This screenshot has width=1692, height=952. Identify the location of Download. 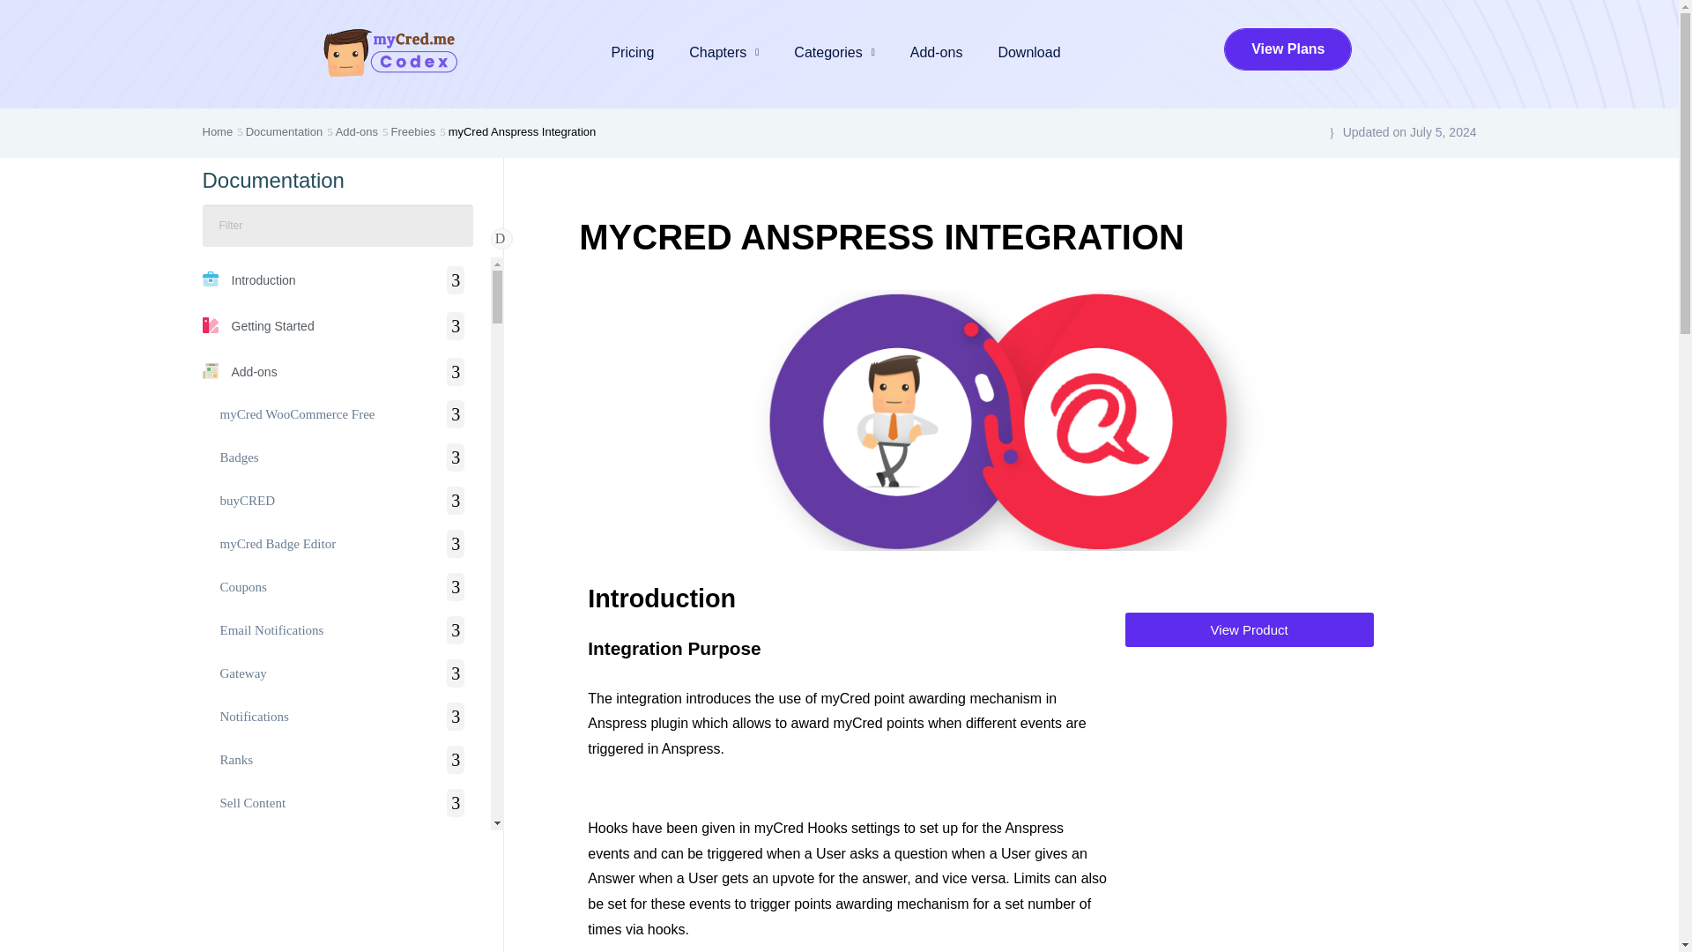
(1028, 53).